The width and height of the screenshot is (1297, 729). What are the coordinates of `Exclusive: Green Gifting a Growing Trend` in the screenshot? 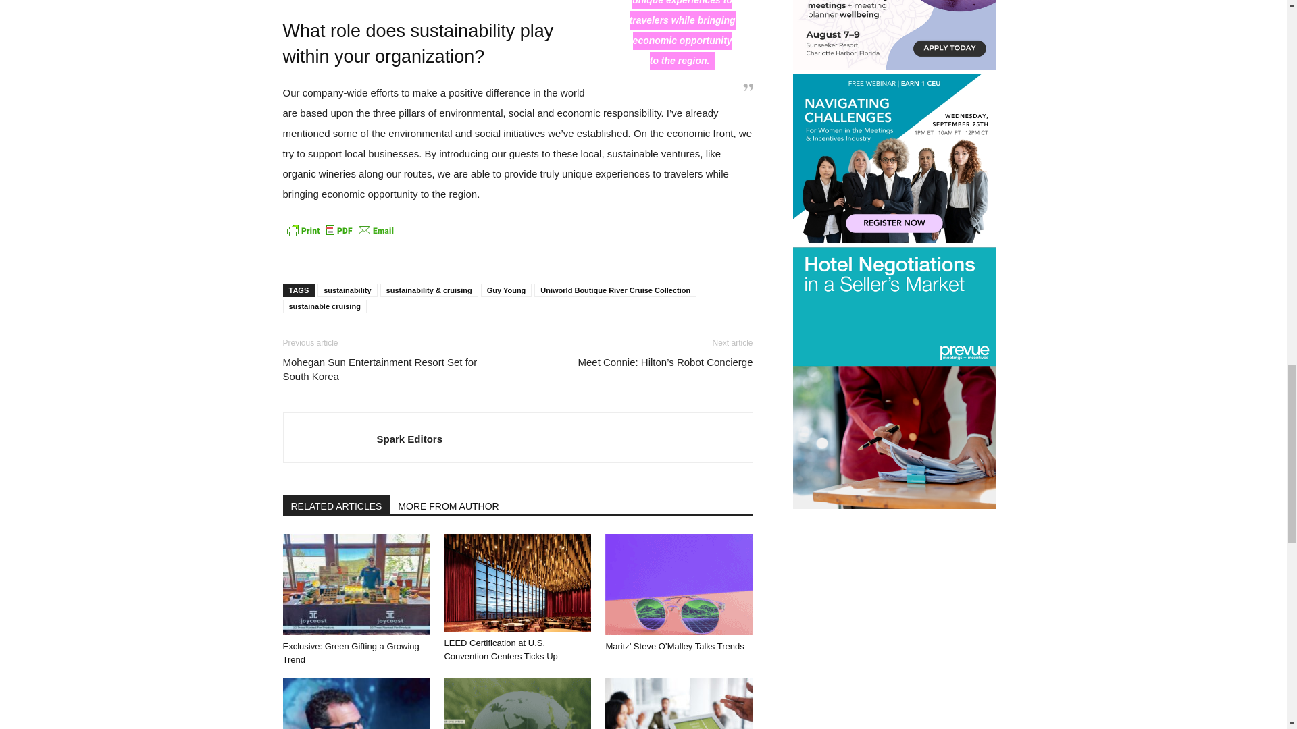 It's located at (355, 584).